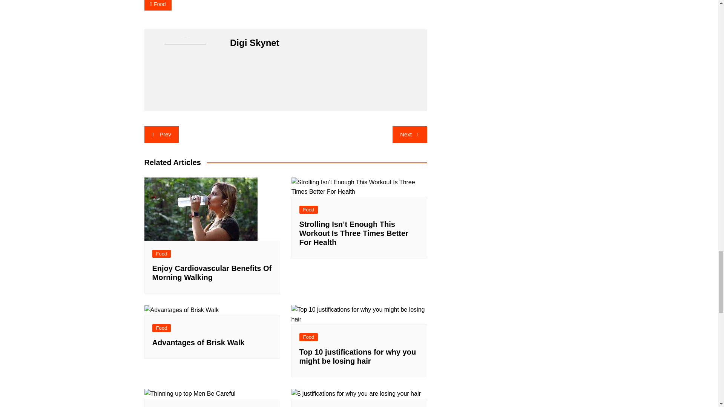 The height and width of the screenshot is (407, 724). Describe the element at coordinates (181, 310) in the screenshot. I see `Advantages of Brisk Walk` at that location.